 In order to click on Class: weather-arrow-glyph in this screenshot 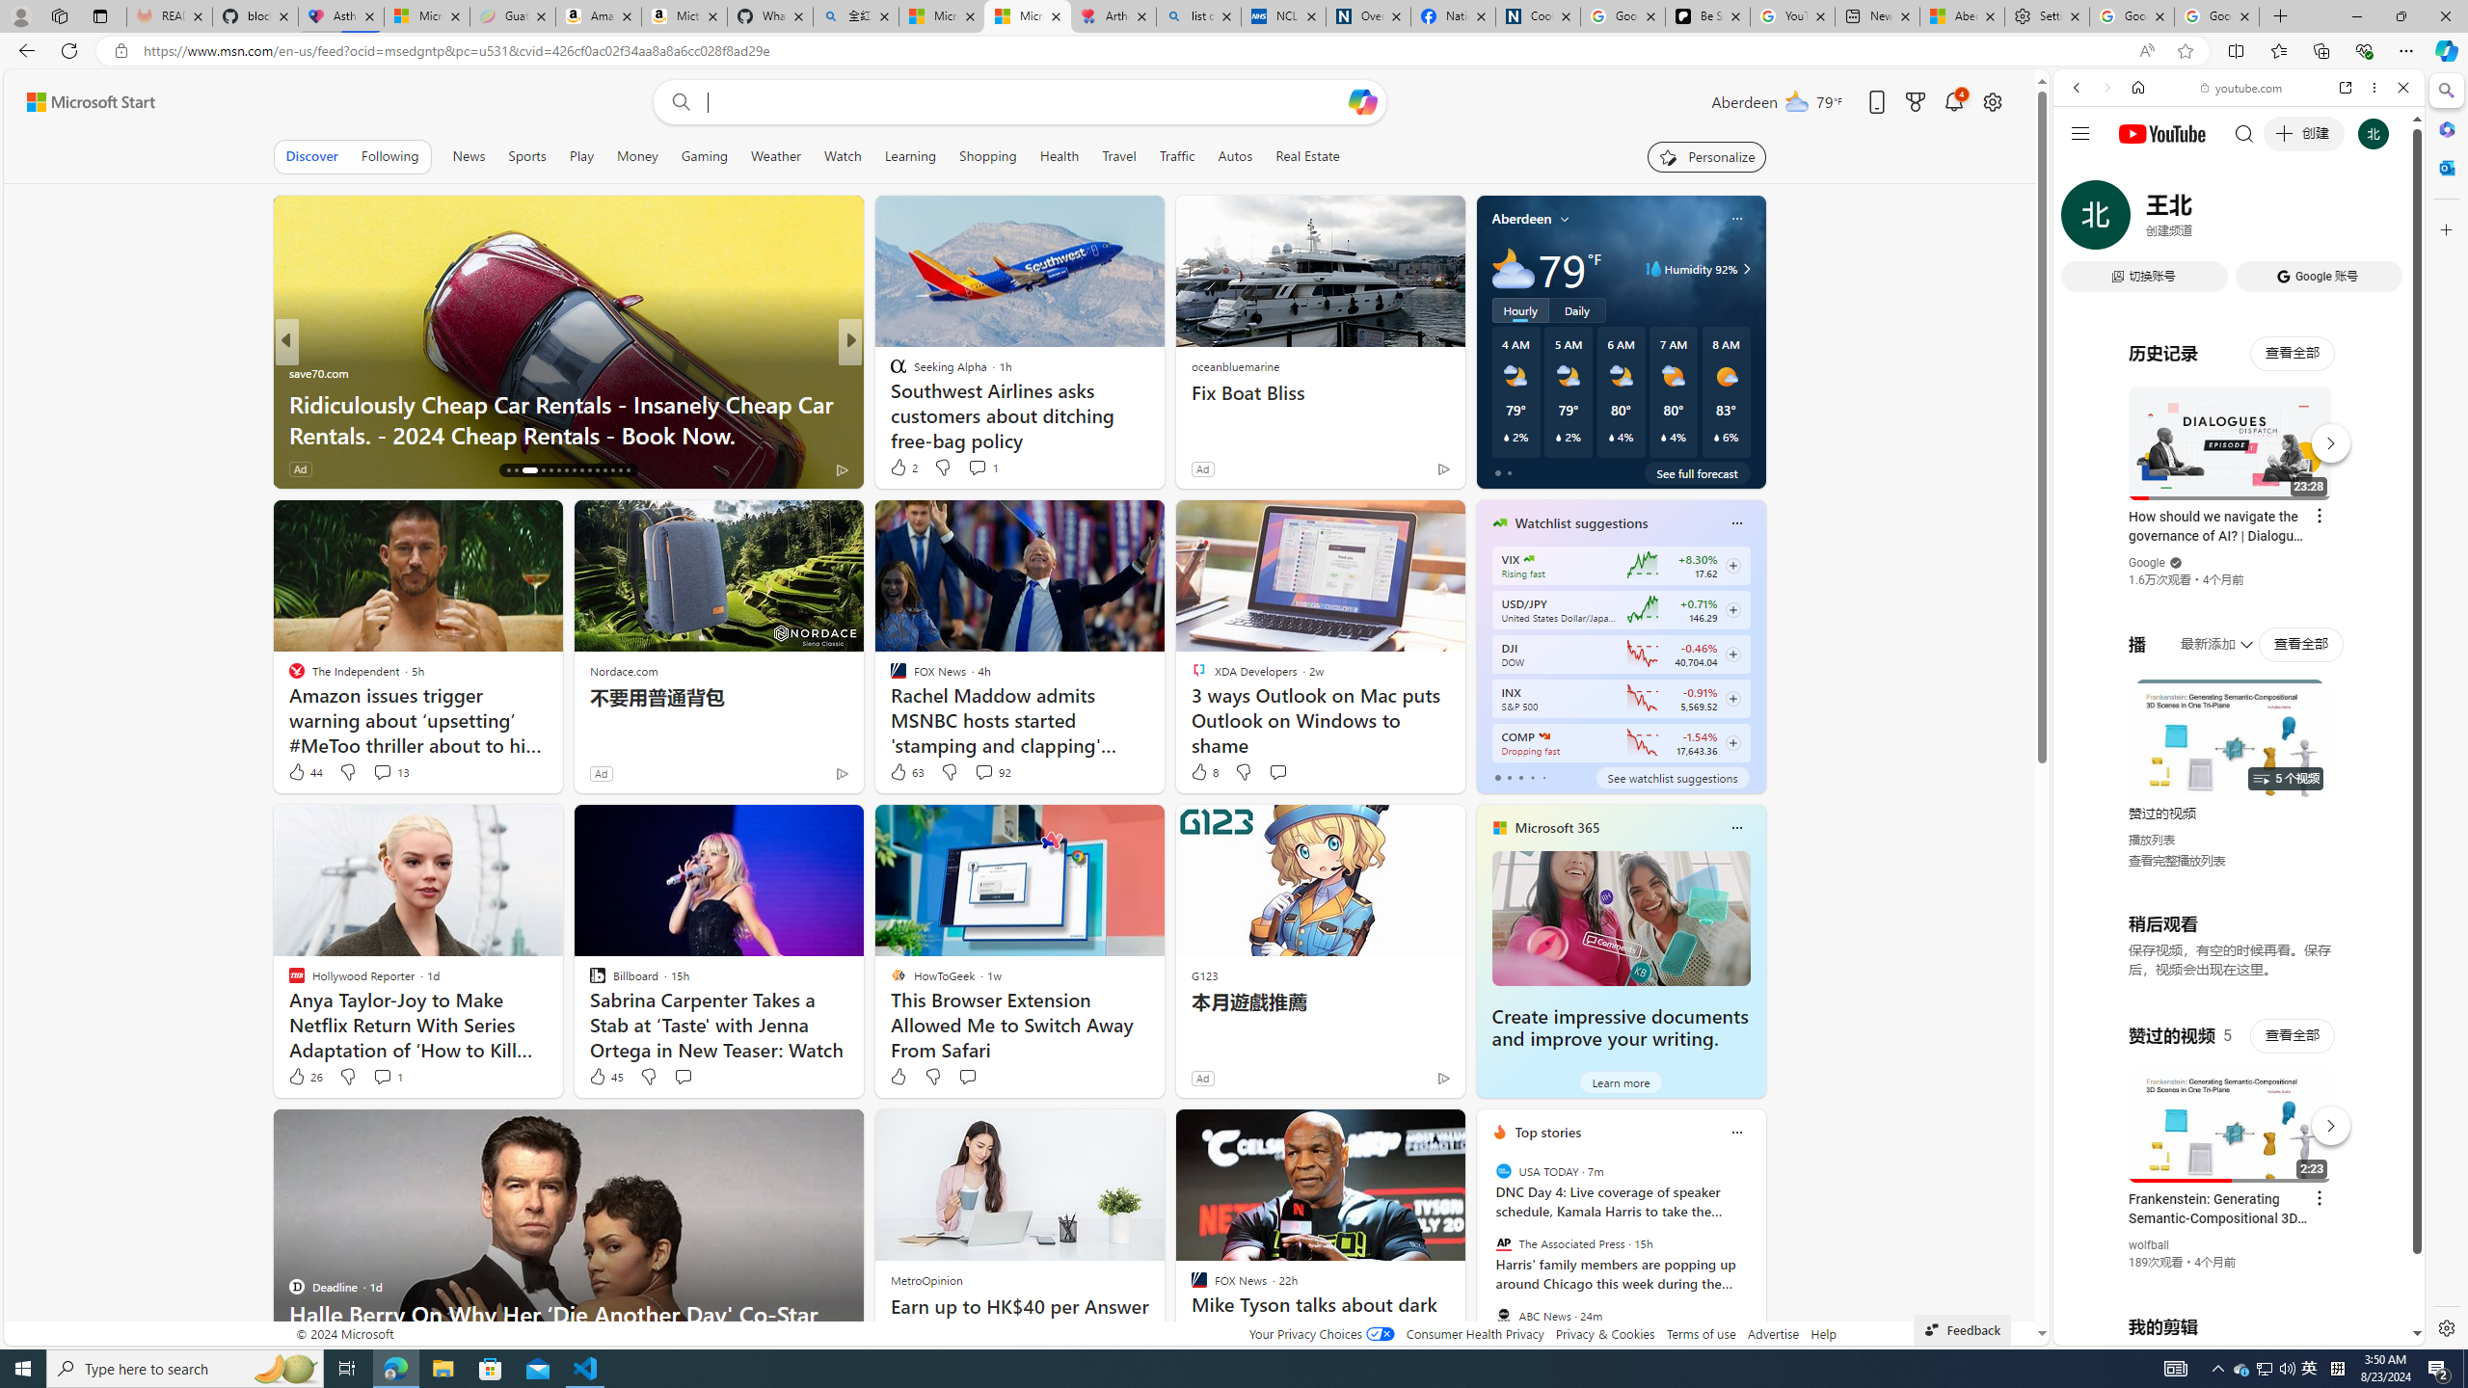, I will do `click(1746, 269)`.